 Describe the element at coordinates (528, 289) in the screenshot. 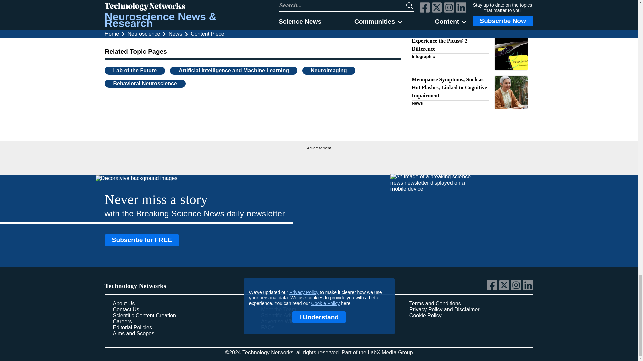

I see `Link to Technology Networks' linkedin page` at that location.